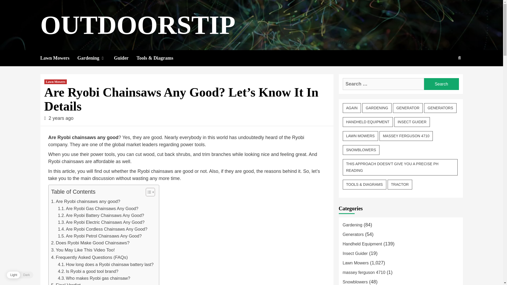 This screenshot has height=285, width=507. What do you see at coordinates (125, 58) in the screenshot?
I see `Guider` at bounding box center [125, 58].